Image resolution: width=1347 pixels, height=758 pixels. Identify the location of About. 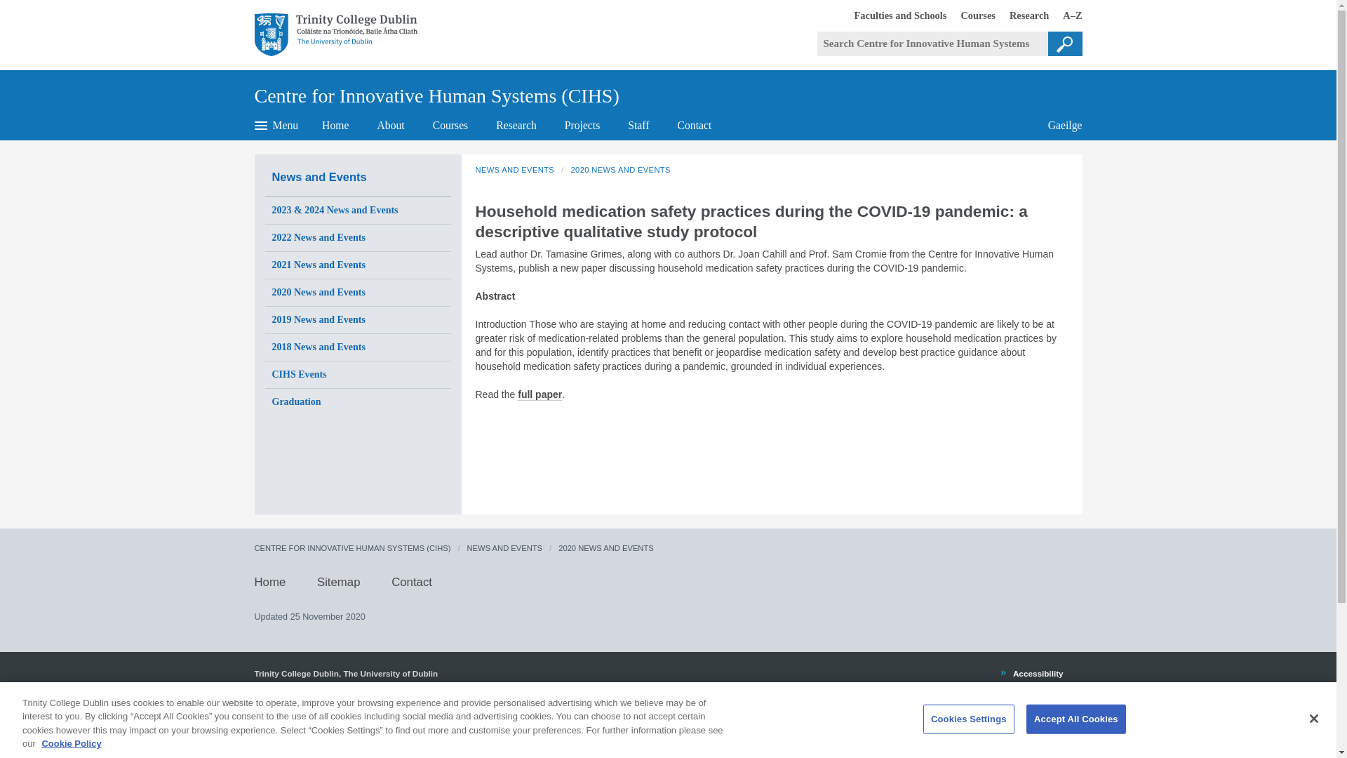
(390, 125).